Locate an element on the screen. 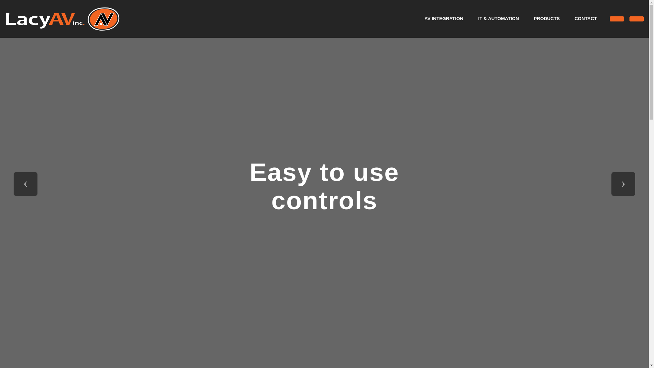 This screenshot has width=654, height=368. Previous is located at coordinates (25, 184).